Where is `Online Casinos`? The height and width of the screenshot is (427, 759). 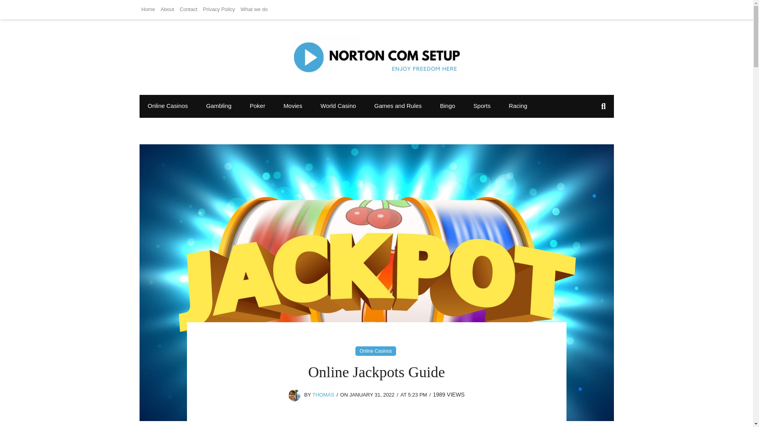
Online Casinos is located at coordinates (376, 351).